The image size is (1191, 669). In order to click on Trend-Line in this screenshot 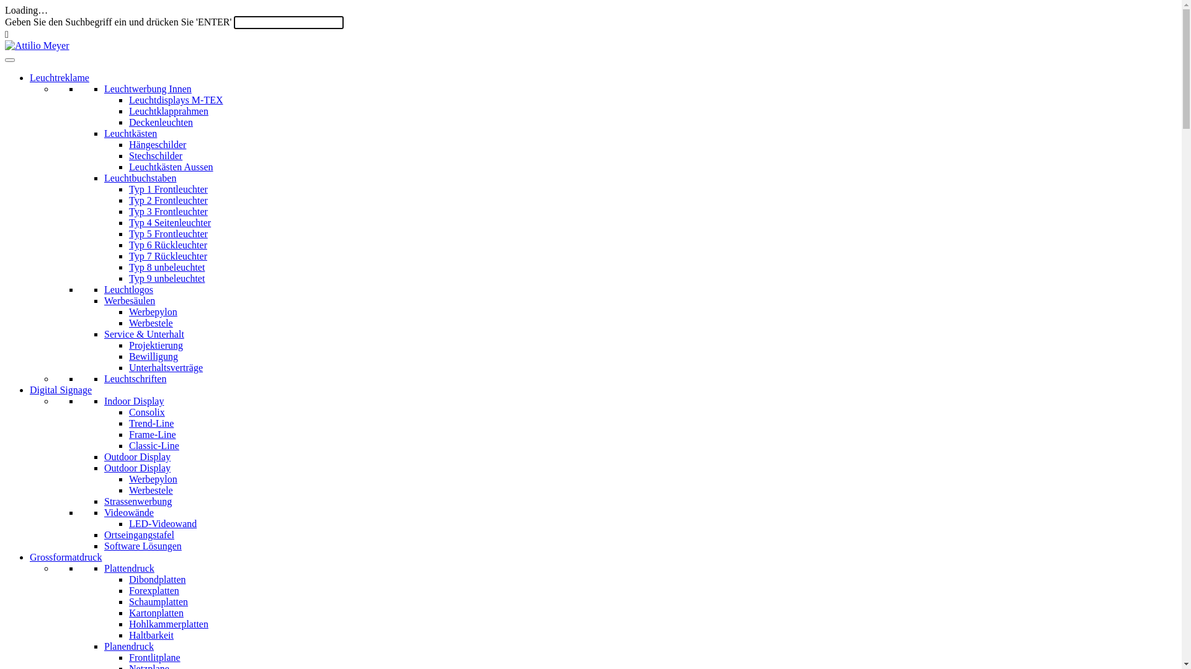, I will do `click(151, 424)`.